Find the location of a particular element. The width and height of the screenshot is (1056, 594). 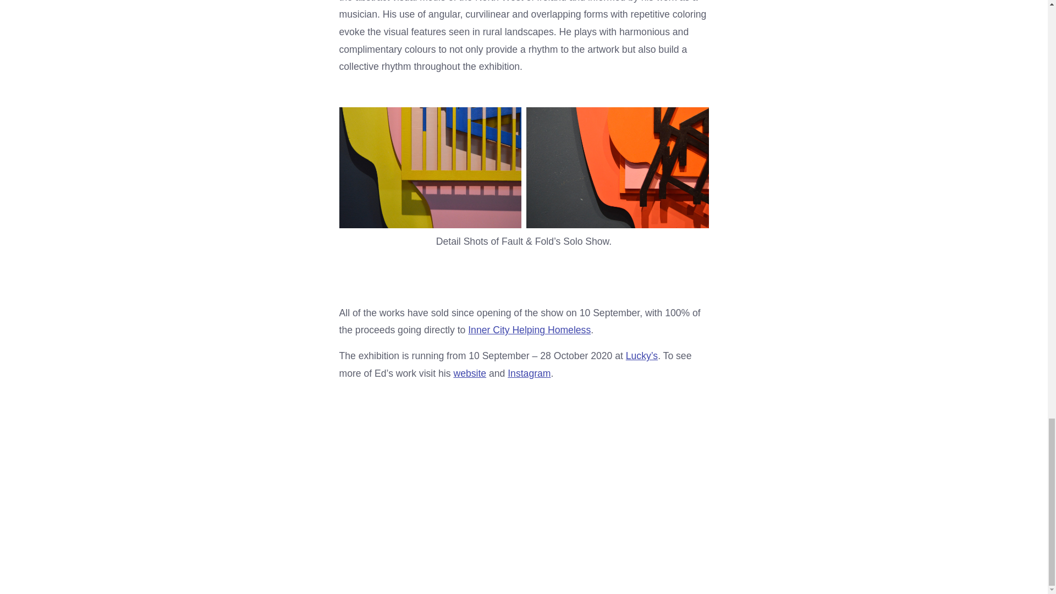

Inner City Helping Homeless is located at coordinates (529, 330).